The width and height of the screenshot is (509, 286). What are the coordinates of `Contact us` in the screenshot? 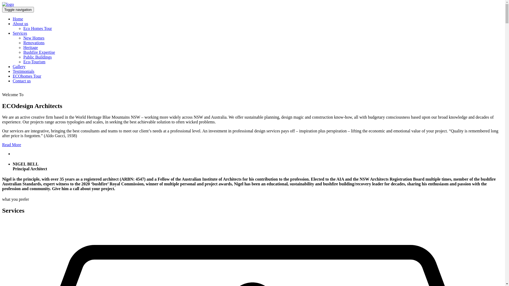 It's located at (22, 81).